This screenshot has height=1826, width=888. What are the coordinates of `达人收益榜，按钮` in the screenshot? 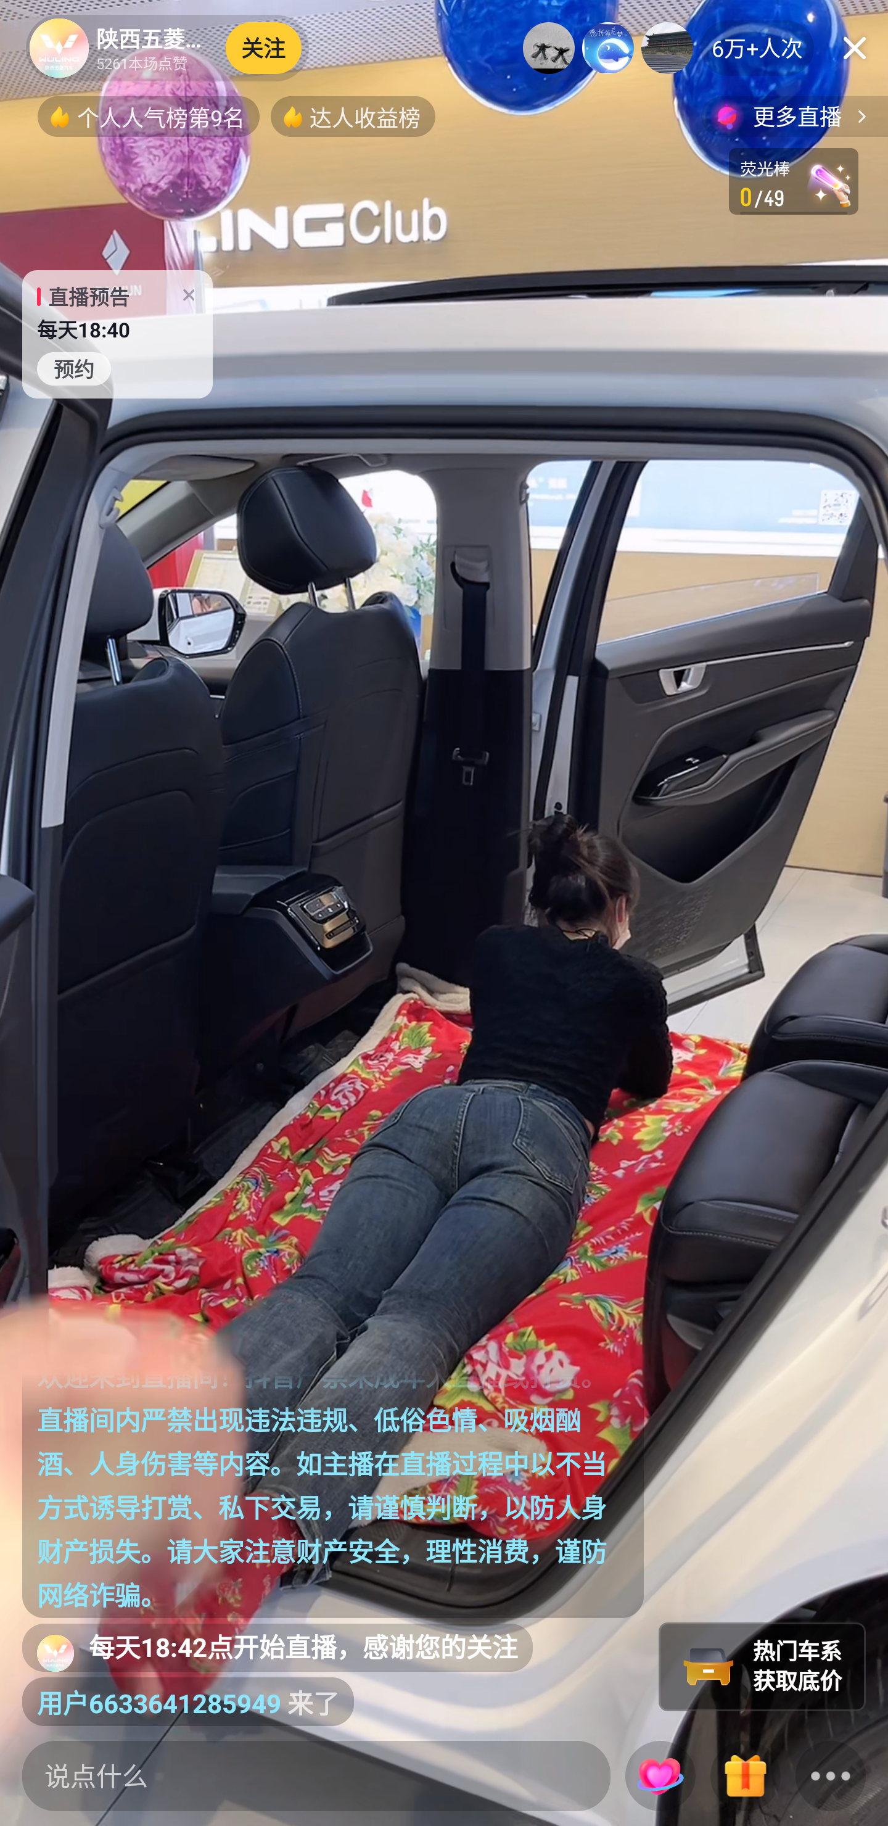 It's located at (353, 117).